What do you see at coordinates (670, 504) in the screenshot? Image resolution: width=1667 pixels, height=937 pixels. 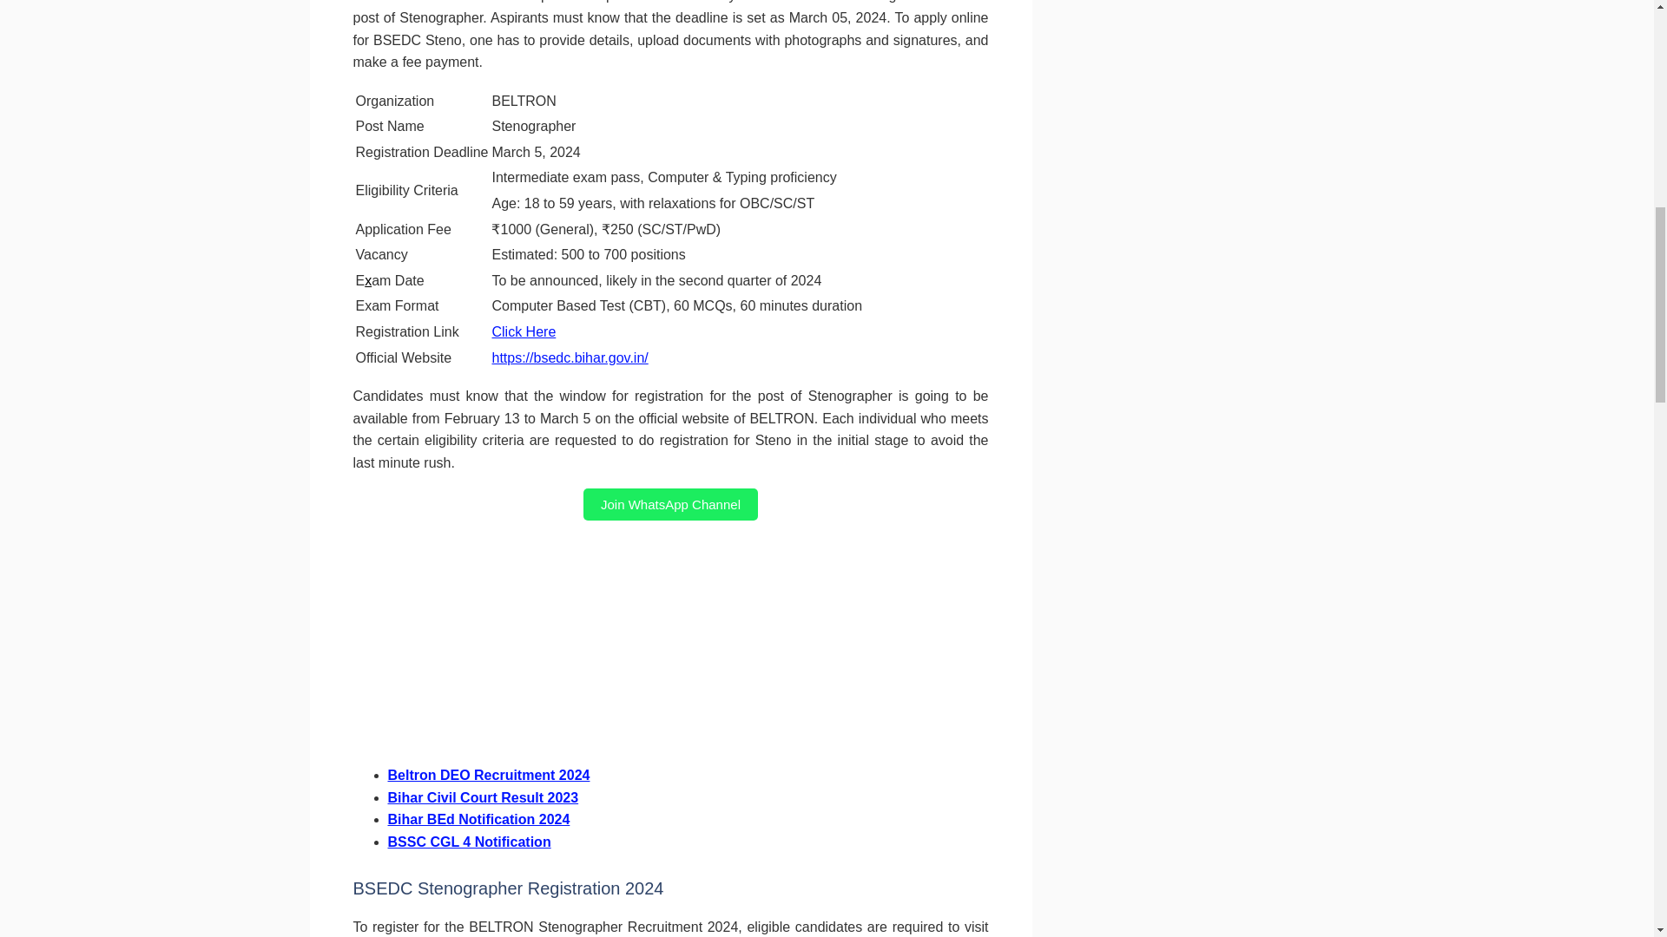 I see `Join WhatsApp Channel` at bounding box center [670, 504].